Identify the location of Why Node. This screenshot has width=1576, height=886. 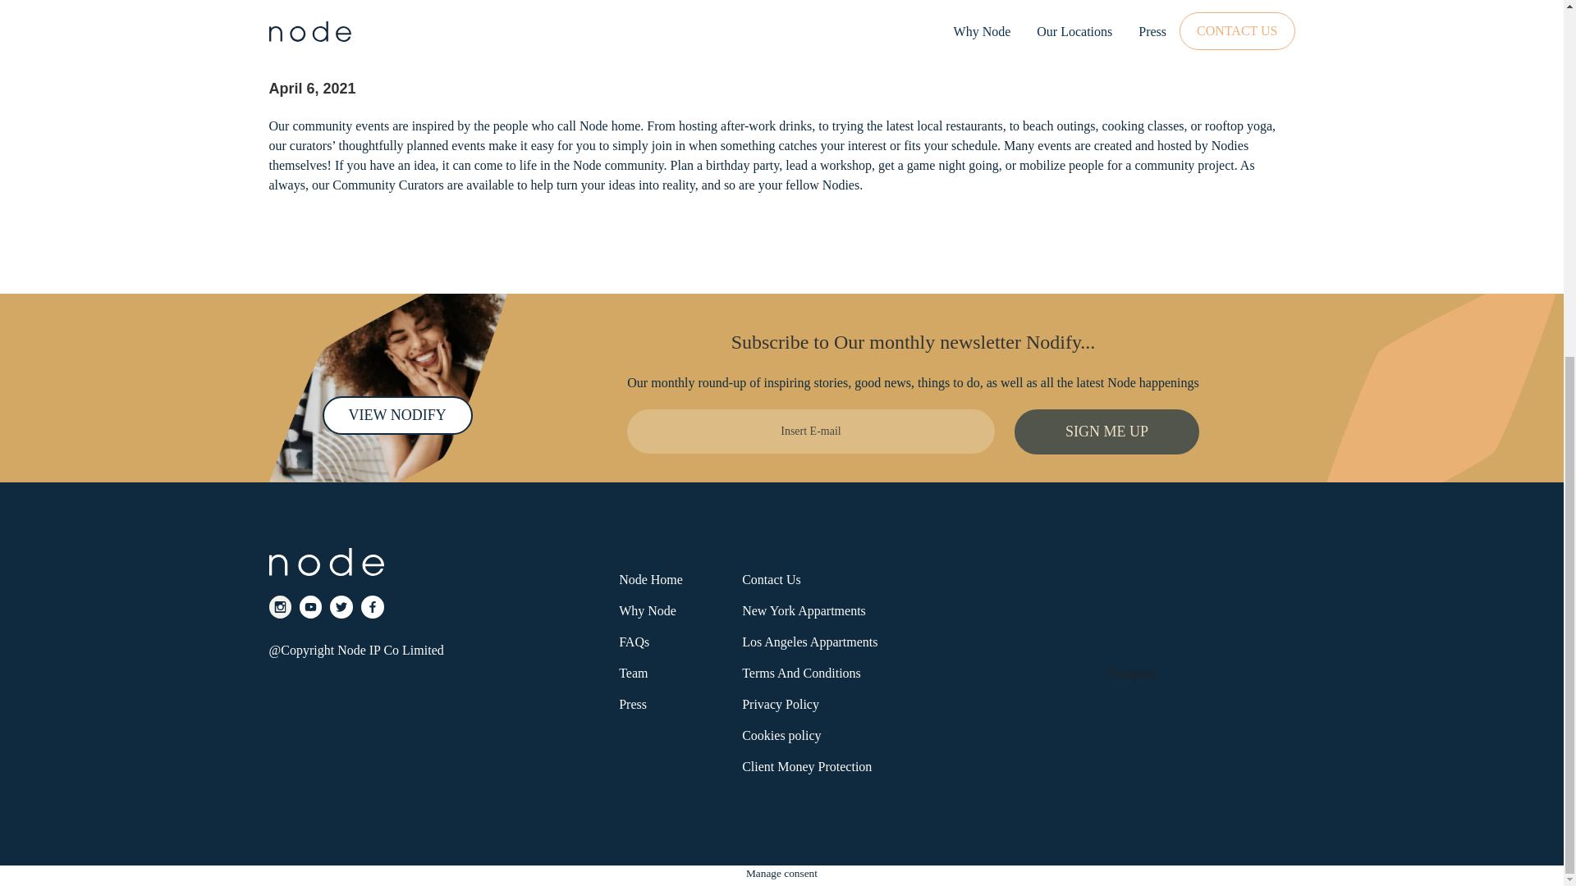
(647, 610).